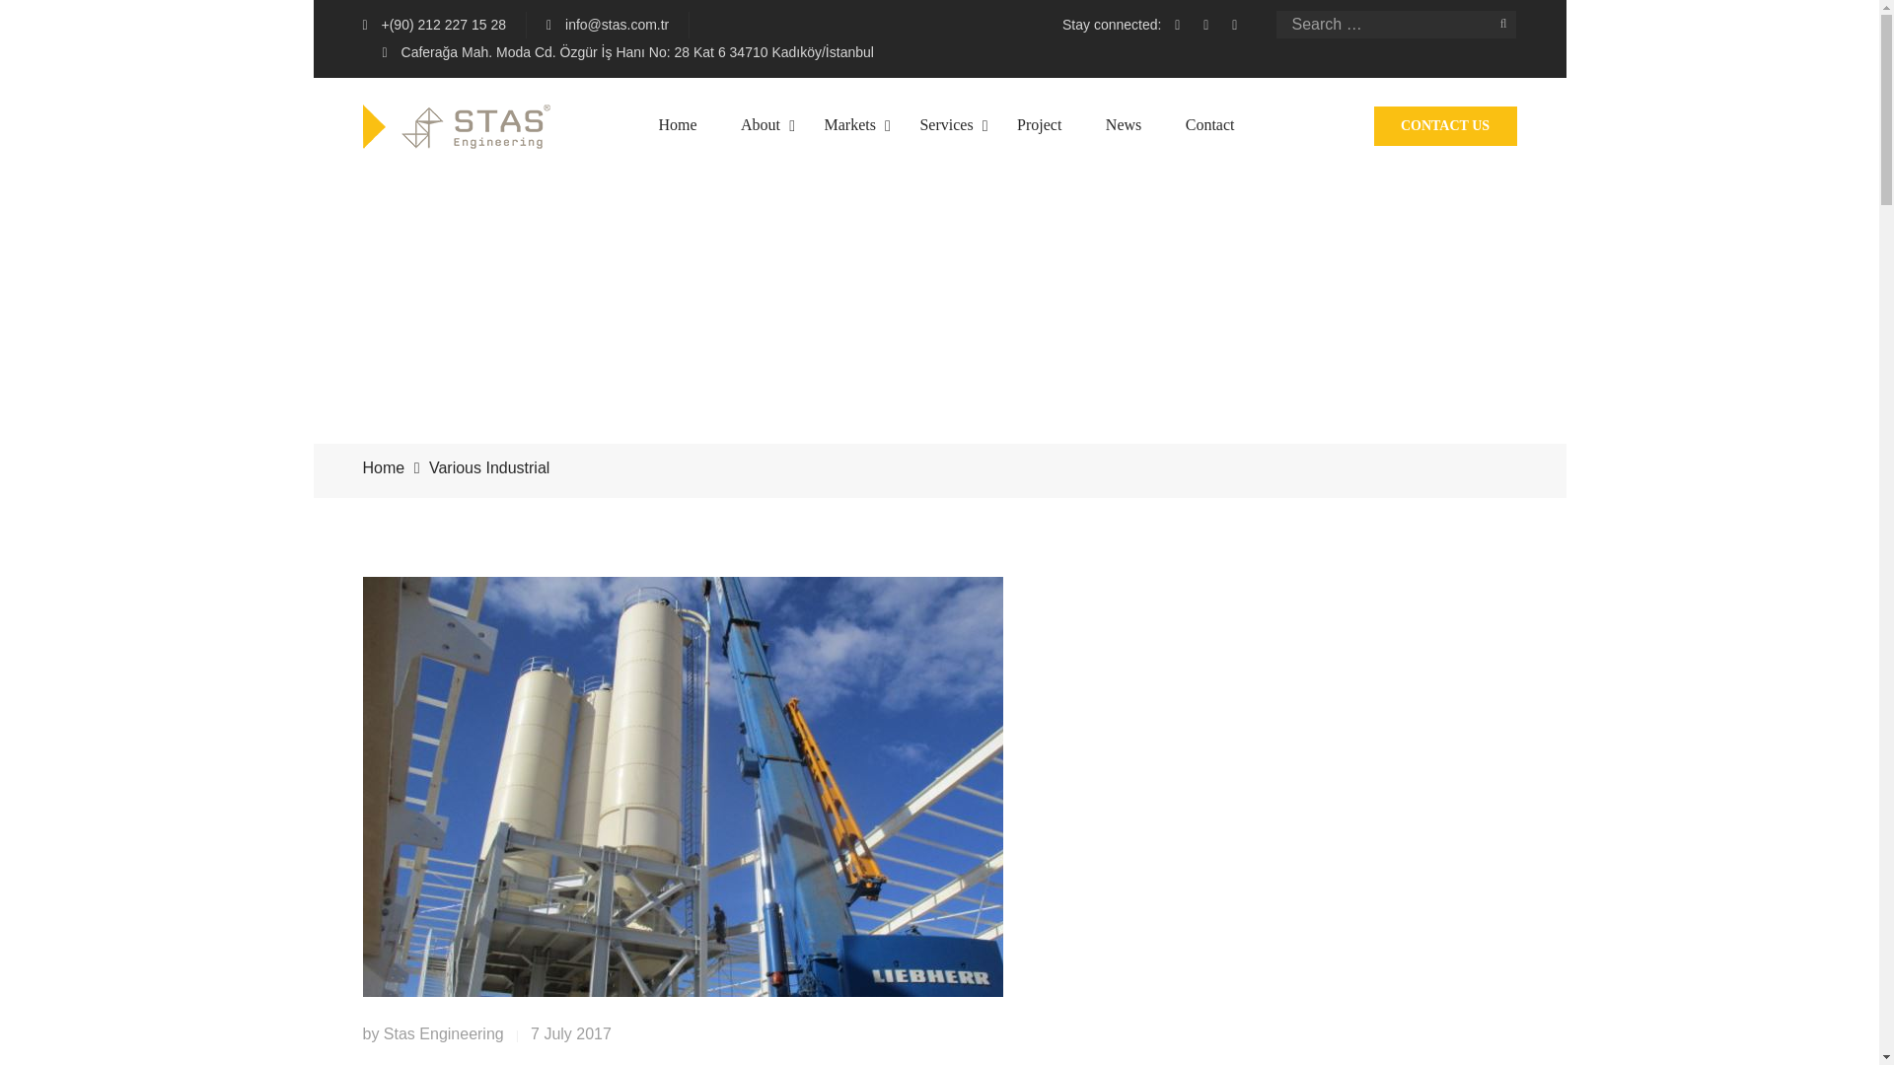 This screenshot has width=1894, height=1065. I want to click on Contact, so click(1209, 124).